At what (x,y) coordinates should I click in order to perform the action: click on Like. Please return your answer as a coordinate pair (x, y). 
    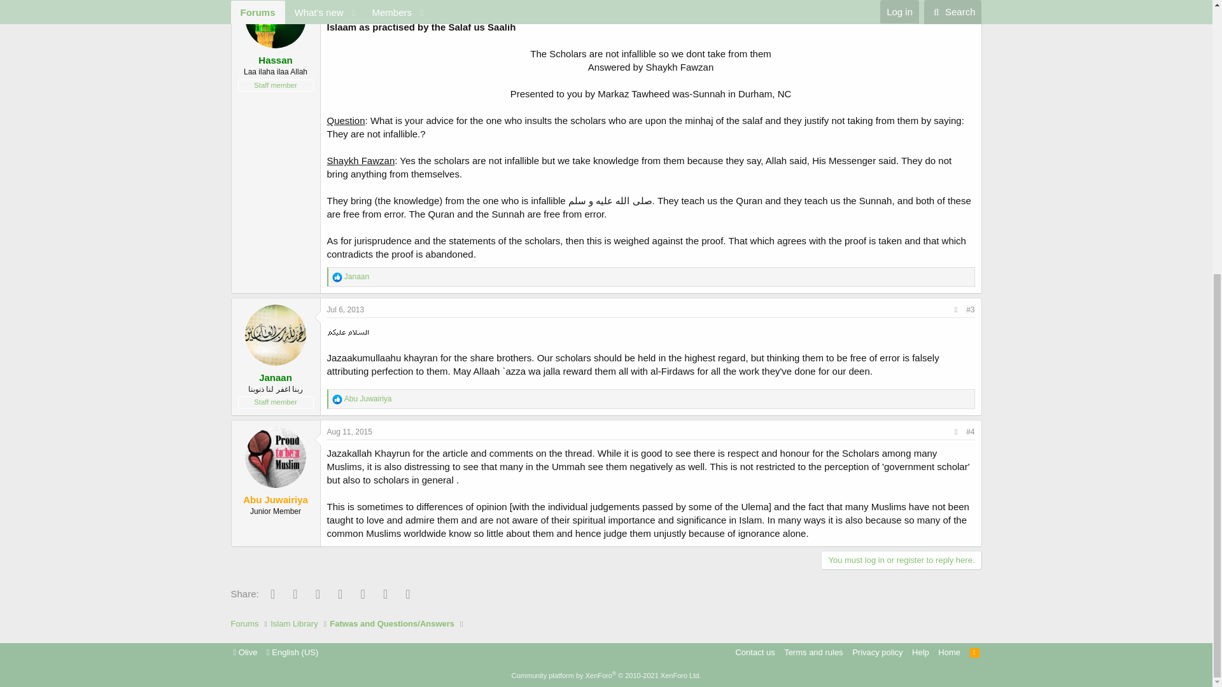
    Looking at the image, I should click on (337, 399).